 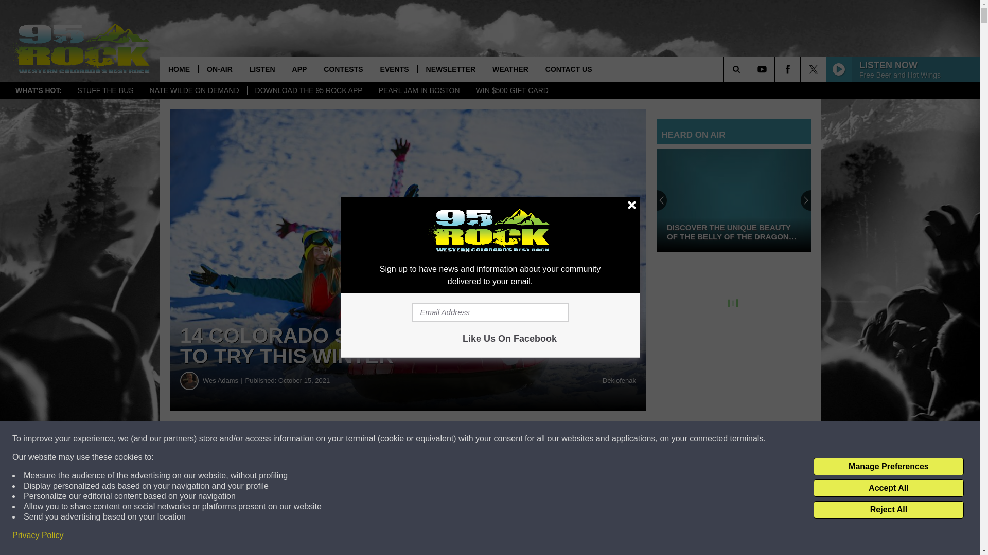 What do you see at coordinates (888, 510) in the screenshot?
I see `Reject All` at bounding box center [888, 510].